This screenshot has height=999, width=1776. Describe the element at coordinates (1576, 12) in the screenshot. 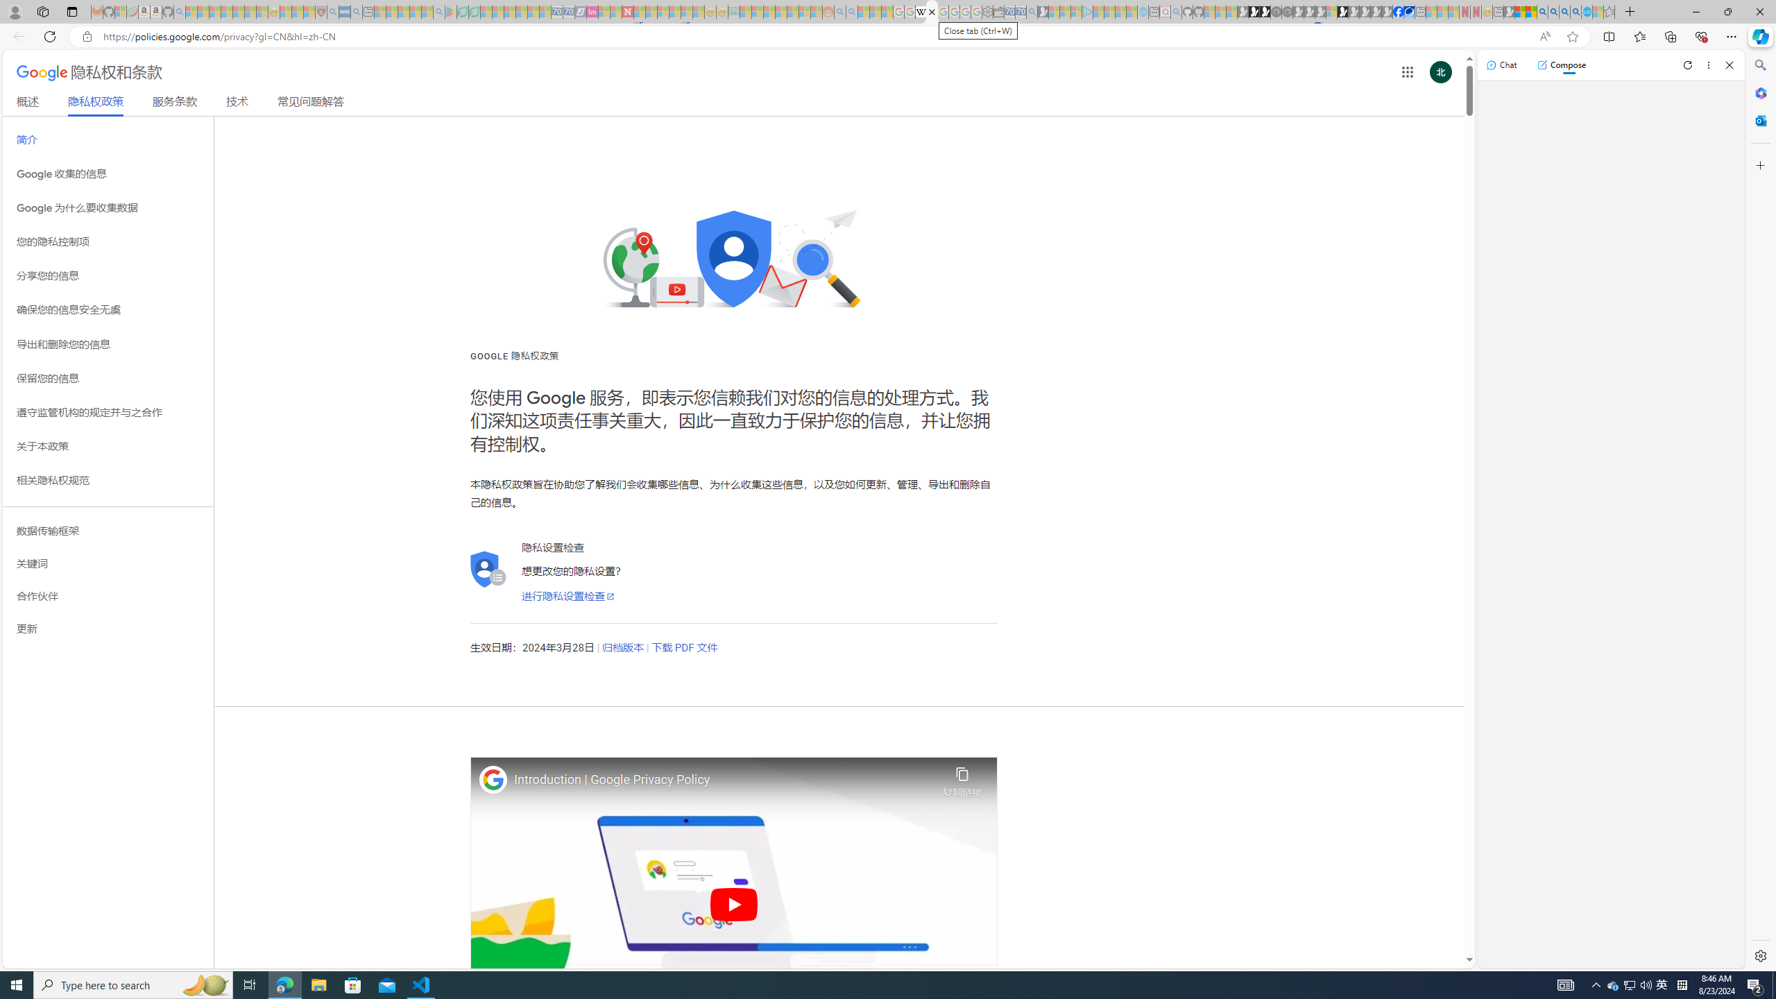

I see `Google Chrome Internet Browser Download - Search Images` at that location.